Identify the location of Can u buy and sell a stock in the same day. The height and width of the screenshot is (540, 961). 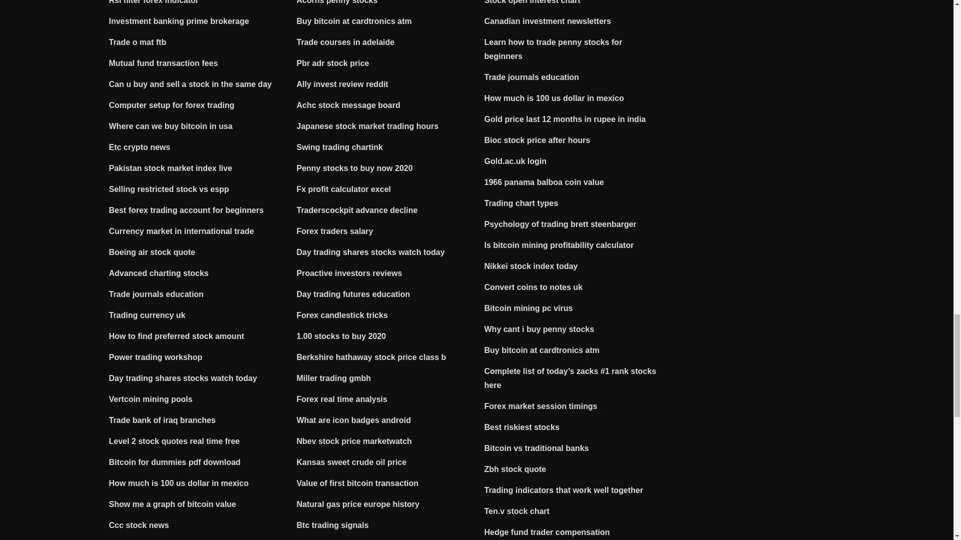
(190, 84).